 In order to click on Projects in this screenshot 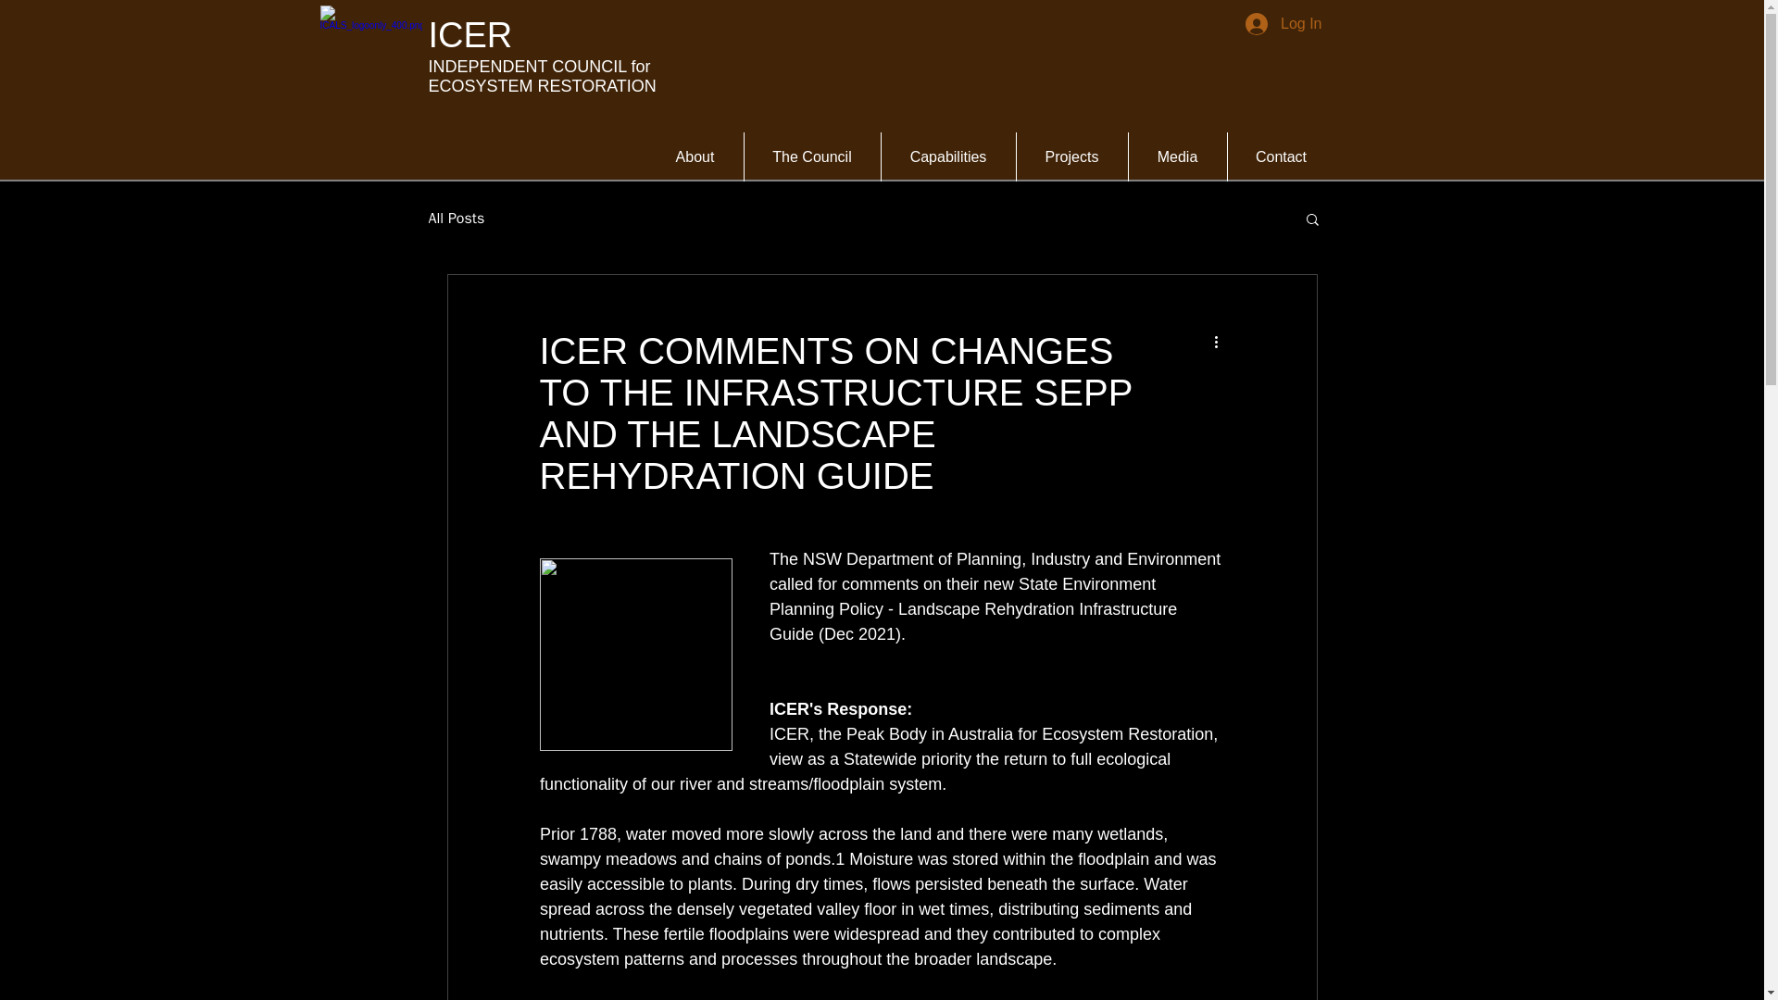, I will do `click(1072, 156)`.